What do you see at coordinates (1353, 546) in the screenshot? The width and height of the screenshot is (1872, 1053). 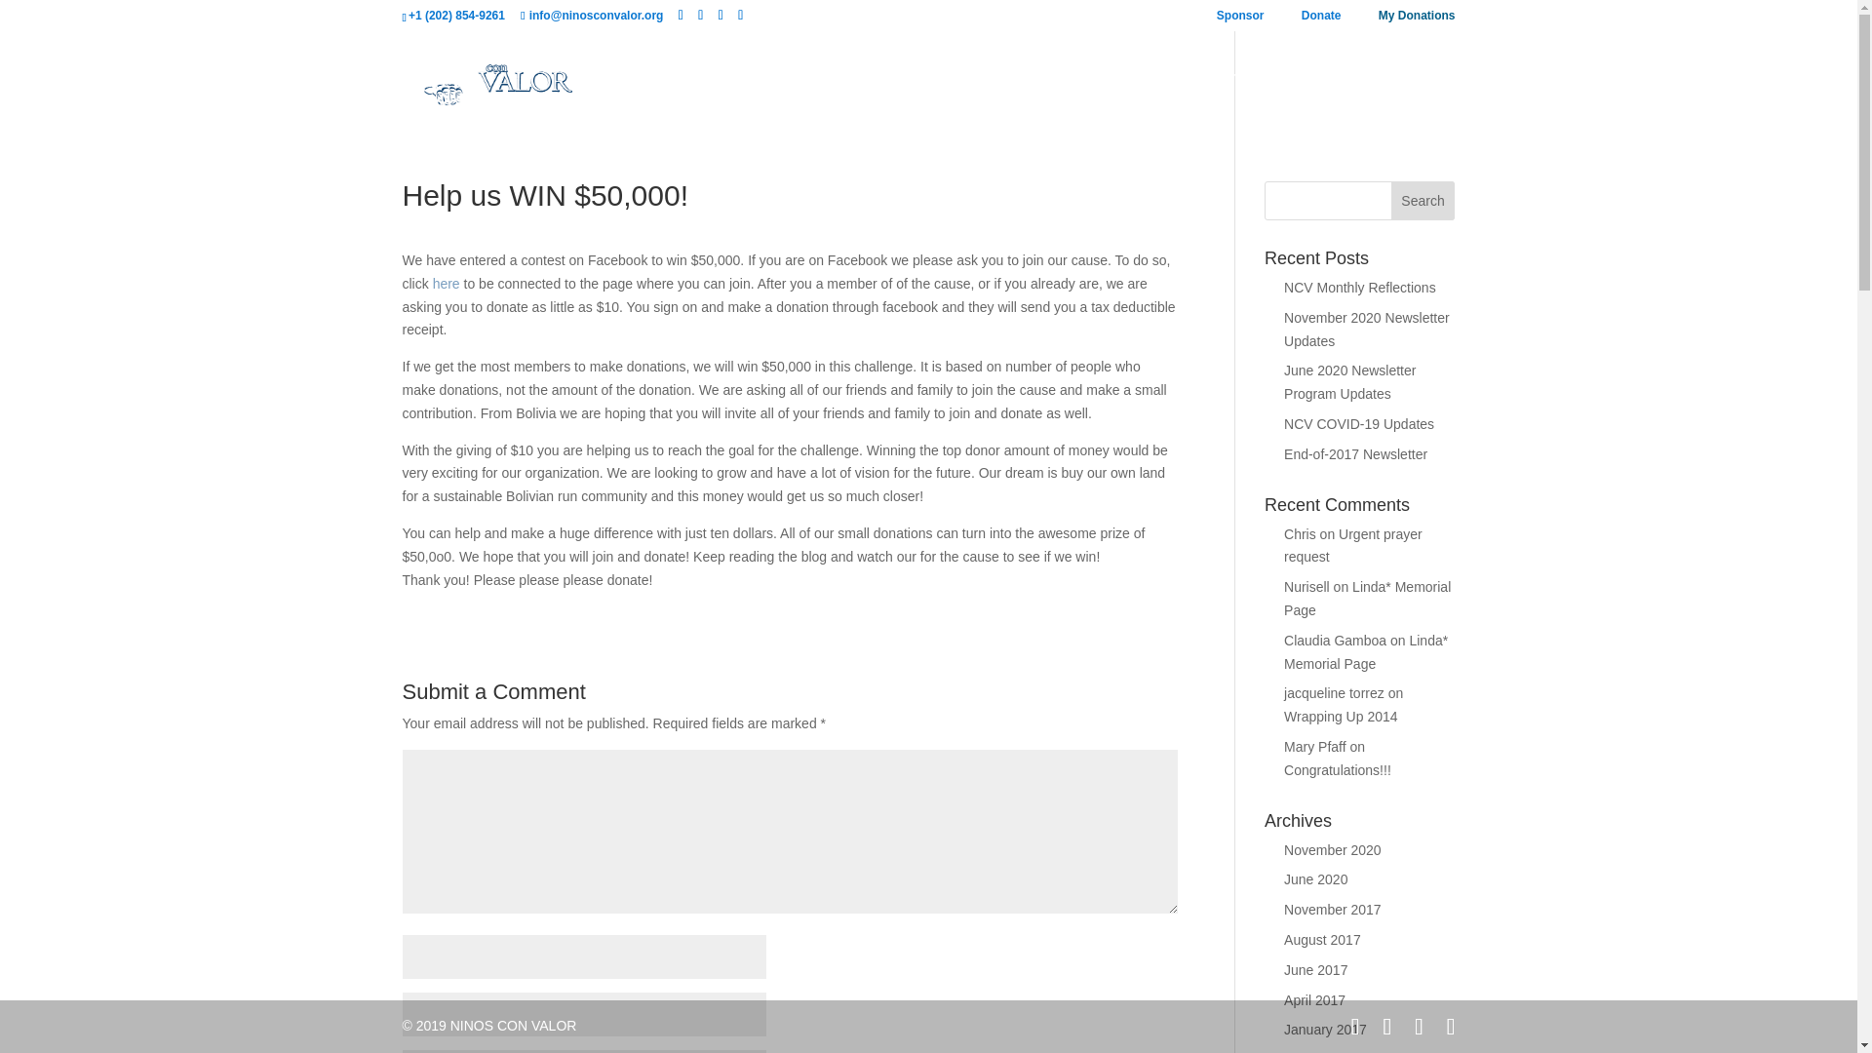 I see `Urgent prayer request` at bounding box center [1353, 546].